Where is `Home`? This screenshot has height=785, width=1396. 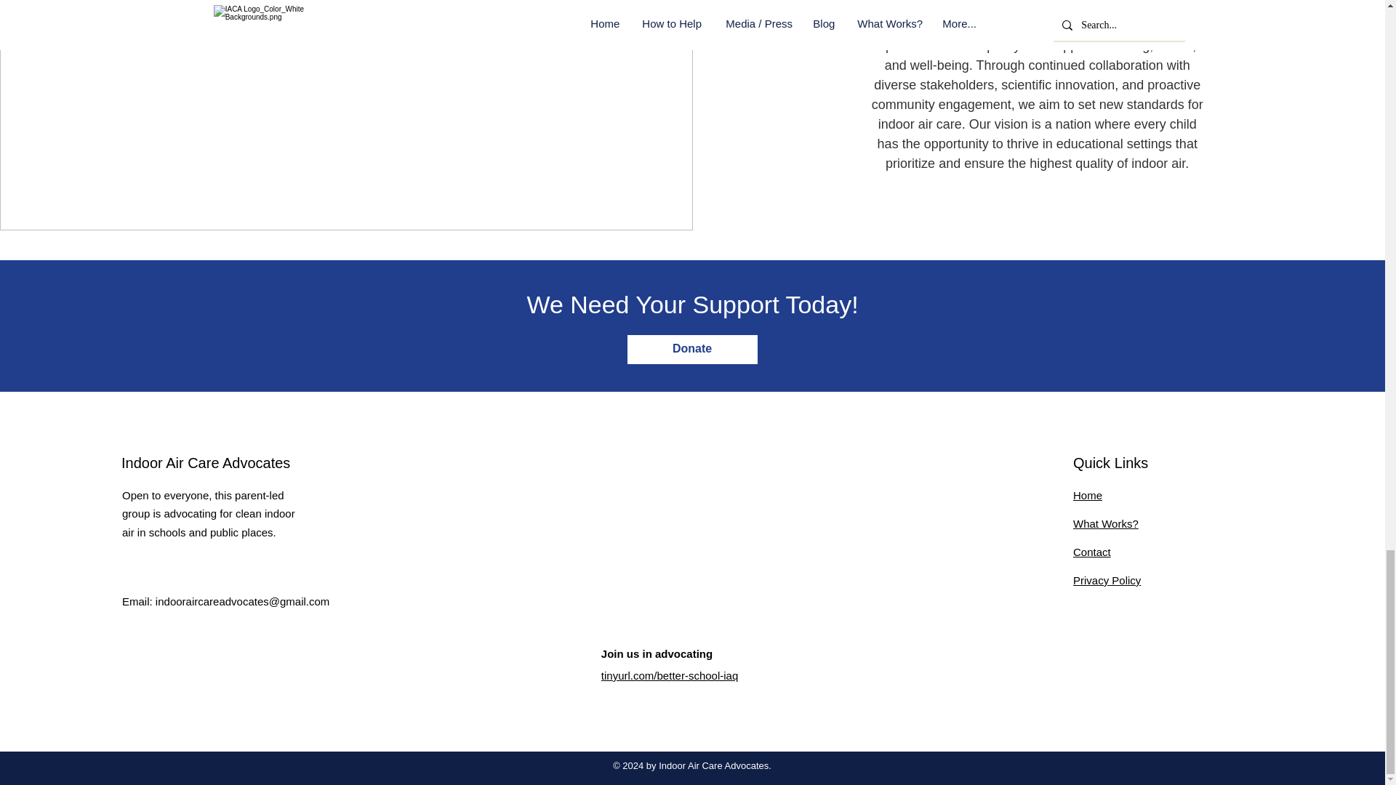 Home is located at coordinates (1088, 495).